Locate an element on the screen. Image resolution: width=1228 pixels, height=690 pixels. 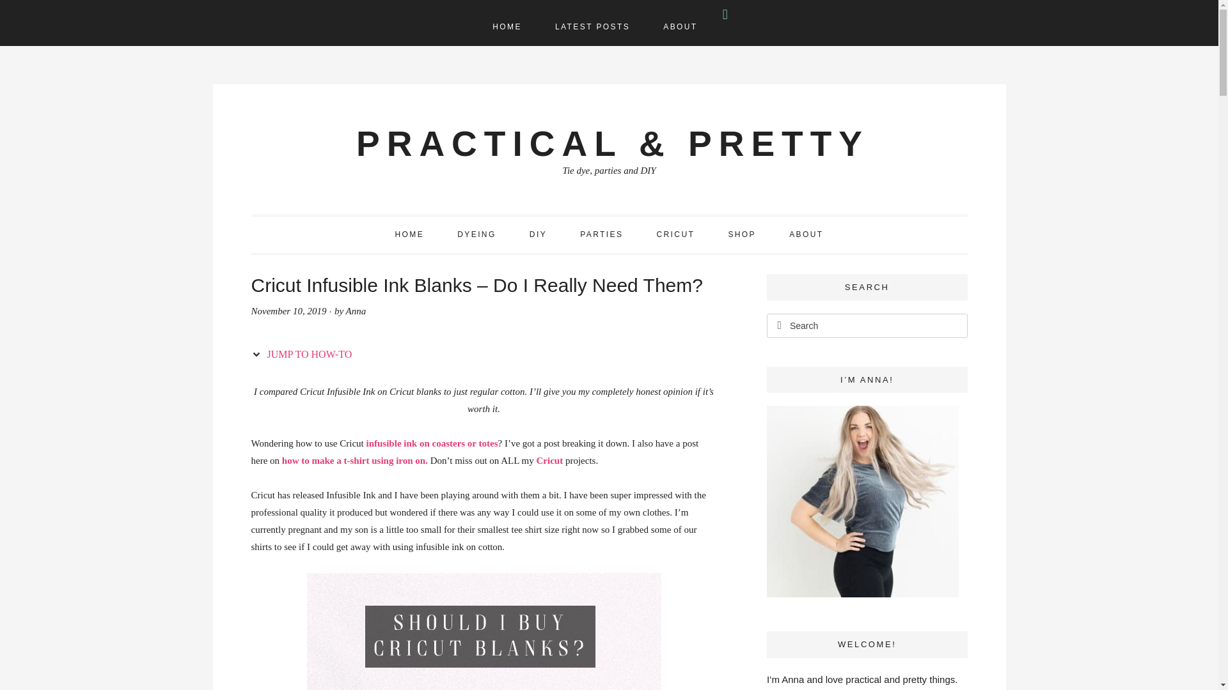
November 10, 2019 is located at coordinates (288, 310).